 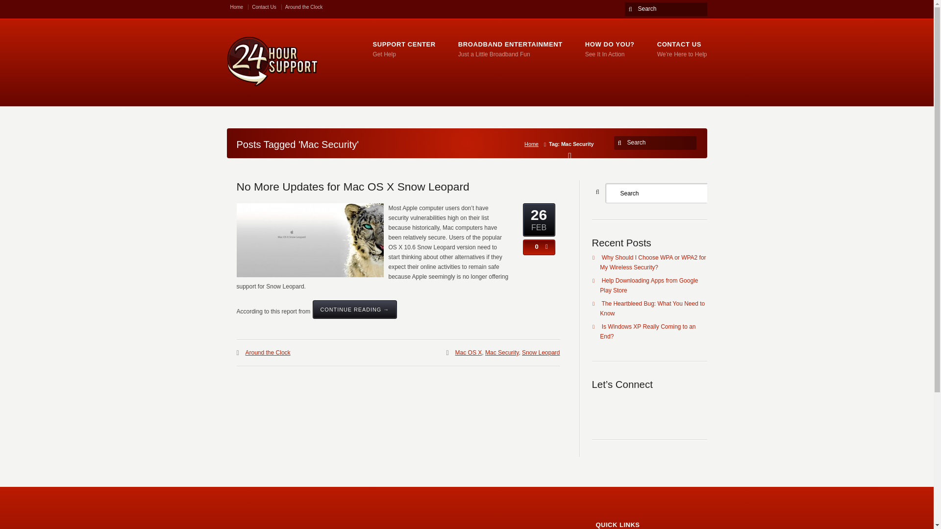 I want to click on Home, so click(x=533, y=144).